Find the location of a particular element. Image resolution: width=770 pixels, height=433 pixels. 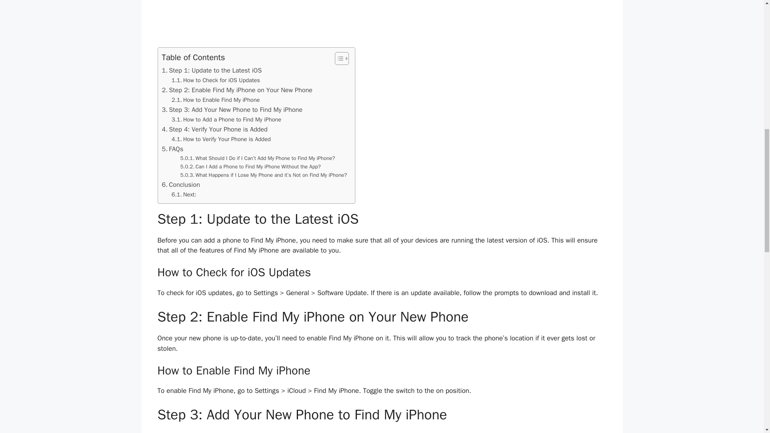

Step 2: Enable Find My iPhone on Your New Phone is located at coordinates (237, 90).